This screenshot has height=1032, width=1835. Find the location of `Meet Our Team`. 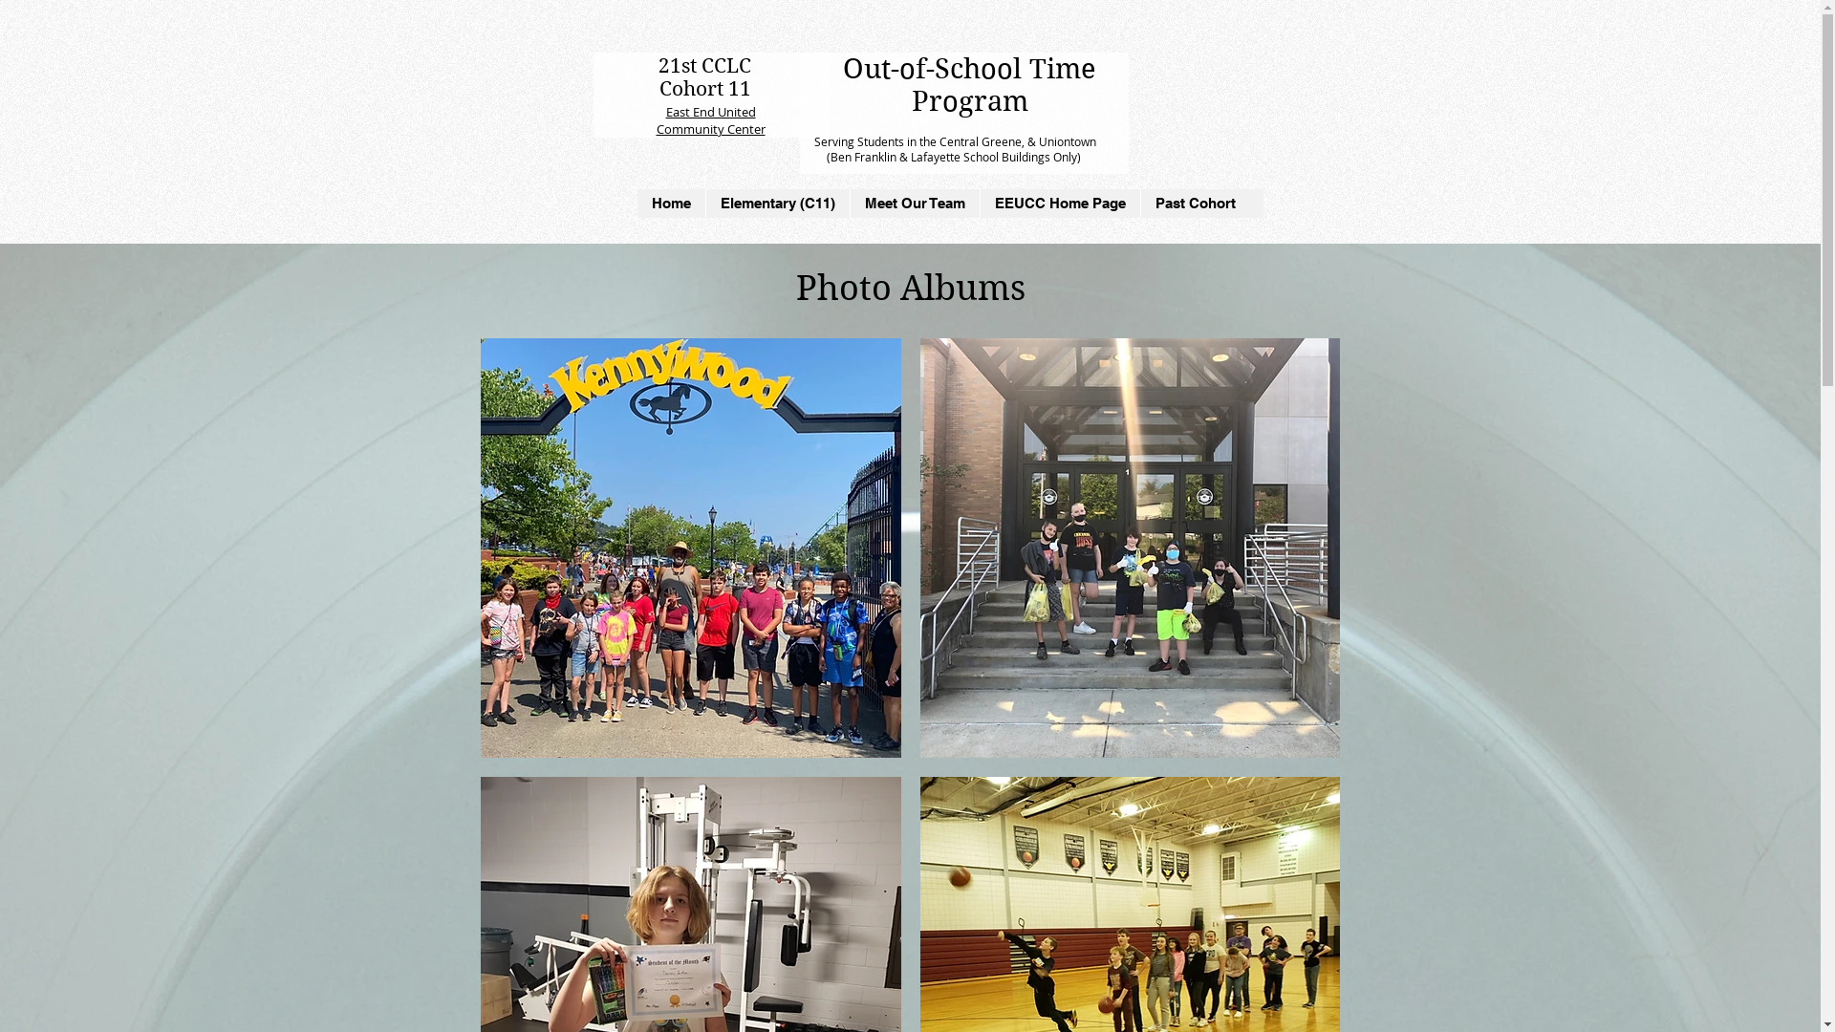

Meet Our Team is located at coordinates (914, 204).